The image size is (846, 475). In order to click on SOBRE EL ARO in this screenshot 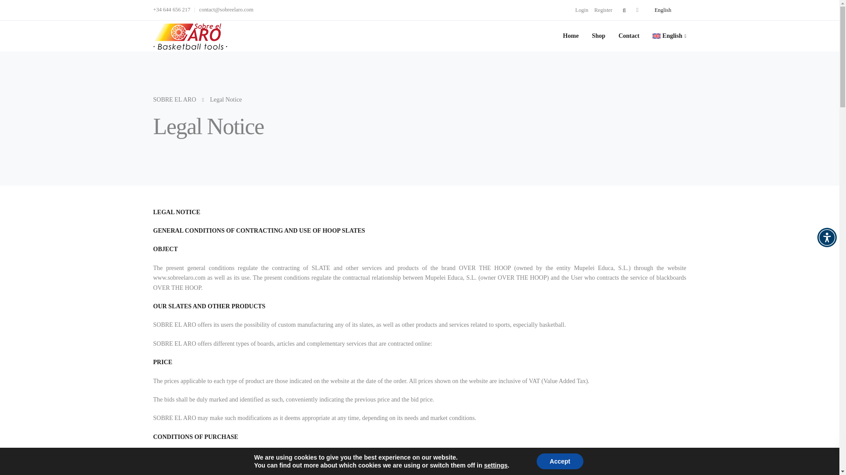, I will do `click(174, 99)`.